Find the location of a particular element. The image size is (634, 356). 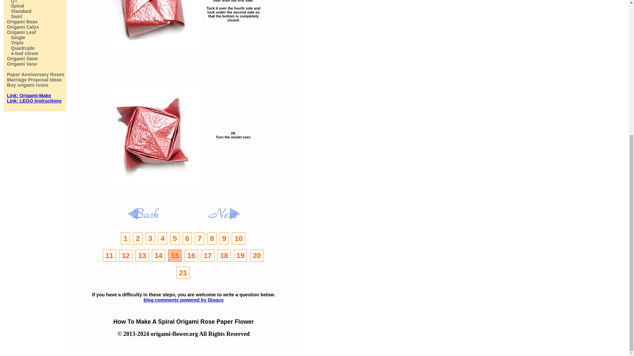

13 is located at coordinates (142, 255).